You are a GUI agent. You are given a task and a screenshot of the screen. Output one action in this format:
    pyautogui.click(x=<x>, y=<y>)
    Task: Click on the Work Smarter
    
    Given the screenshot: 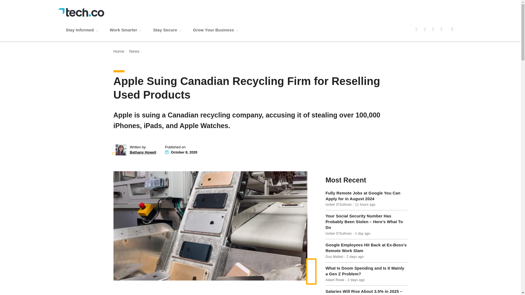 What is the action you would take?
    pyautogui.click(x=126, y=30)
    